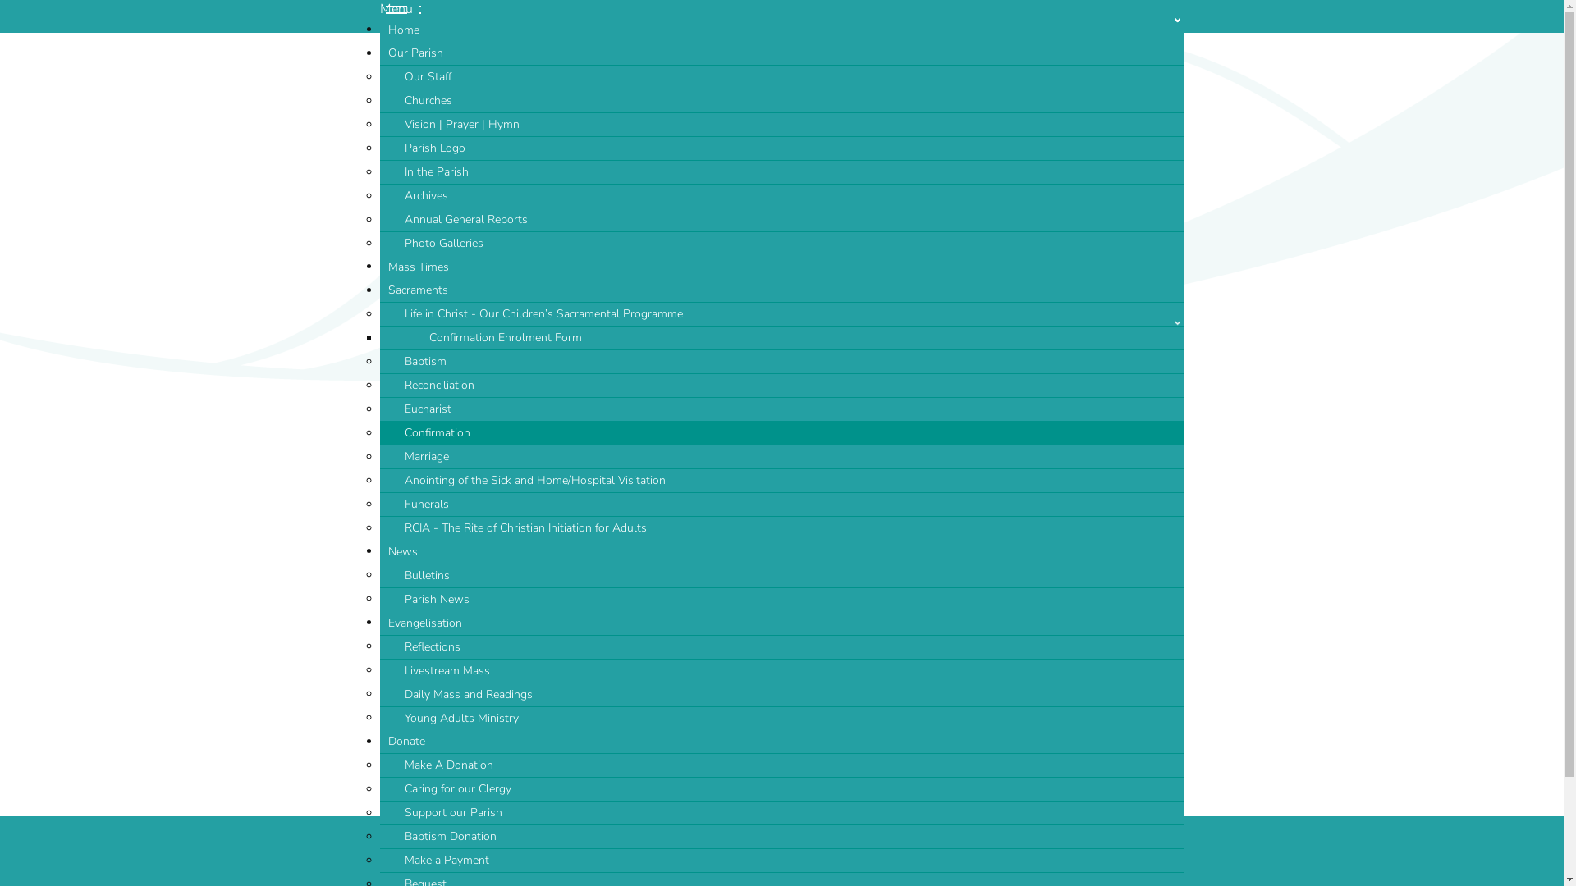 Image resolution: width=1576 pixels, height=886 pixels. I want to click on RCIA - The Rite of Christian Initiation for Adults, so click(781, 528).